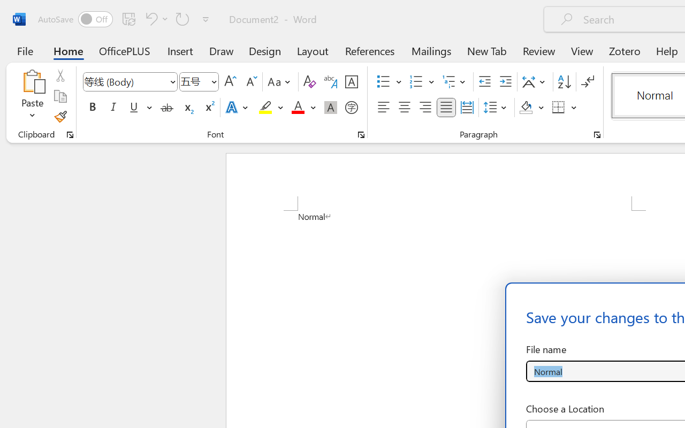 The width and height of the screenshot is (685, 428). Describe the element at coordinates (60, 96) in the screenshot. I see `Copy` at that location.